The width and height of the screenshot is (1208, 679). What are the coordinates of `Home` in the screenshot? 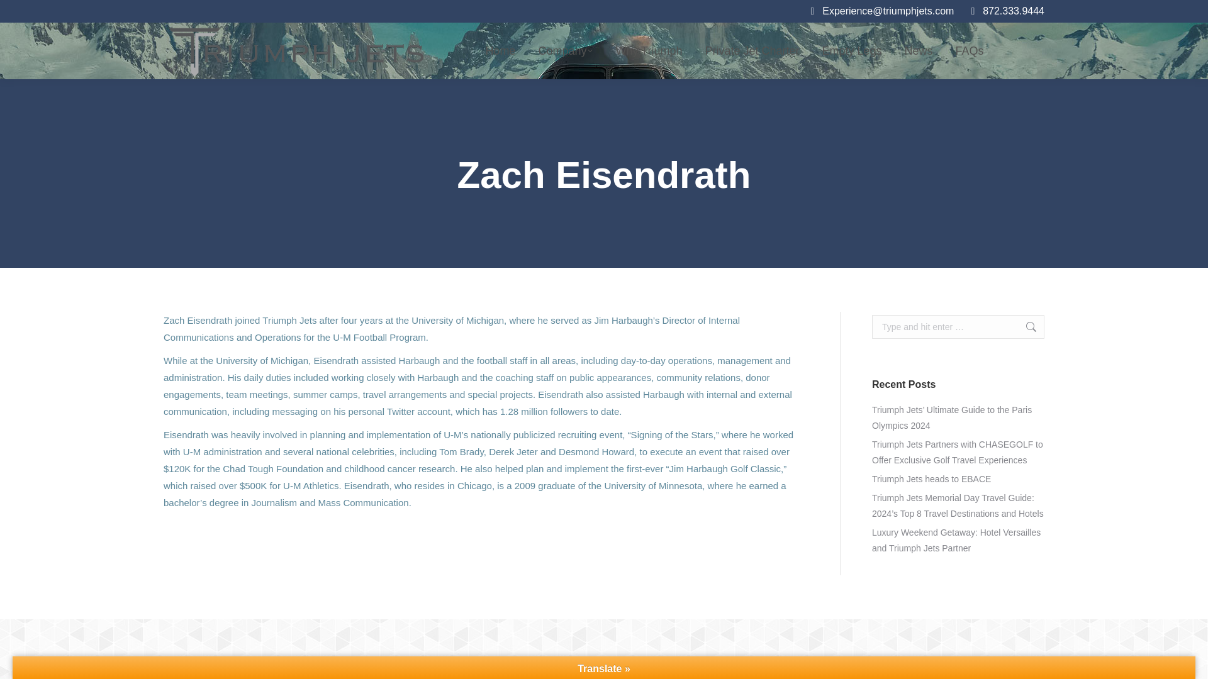 It's located at (500, 51).